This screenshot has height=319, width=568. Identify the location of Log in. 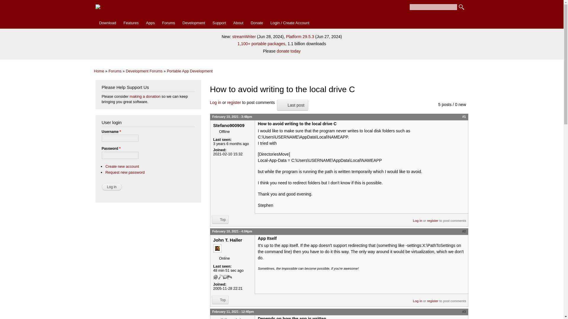
(112, 187).